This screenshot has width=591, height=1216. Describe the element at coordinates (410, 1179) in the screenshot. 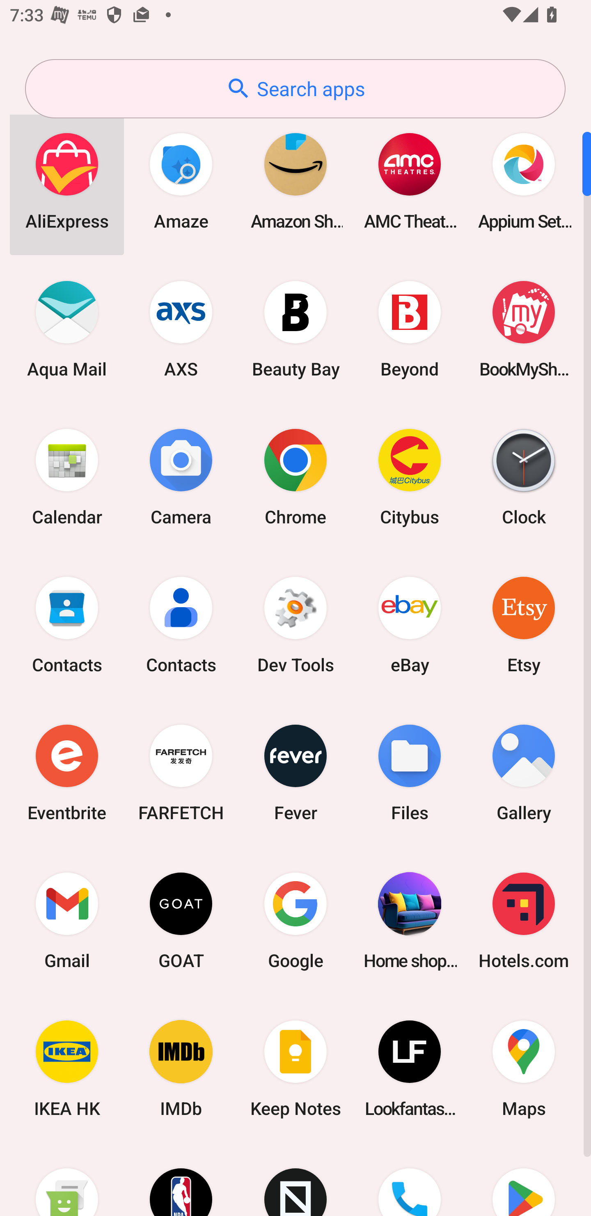

I see `Phone` at that location.